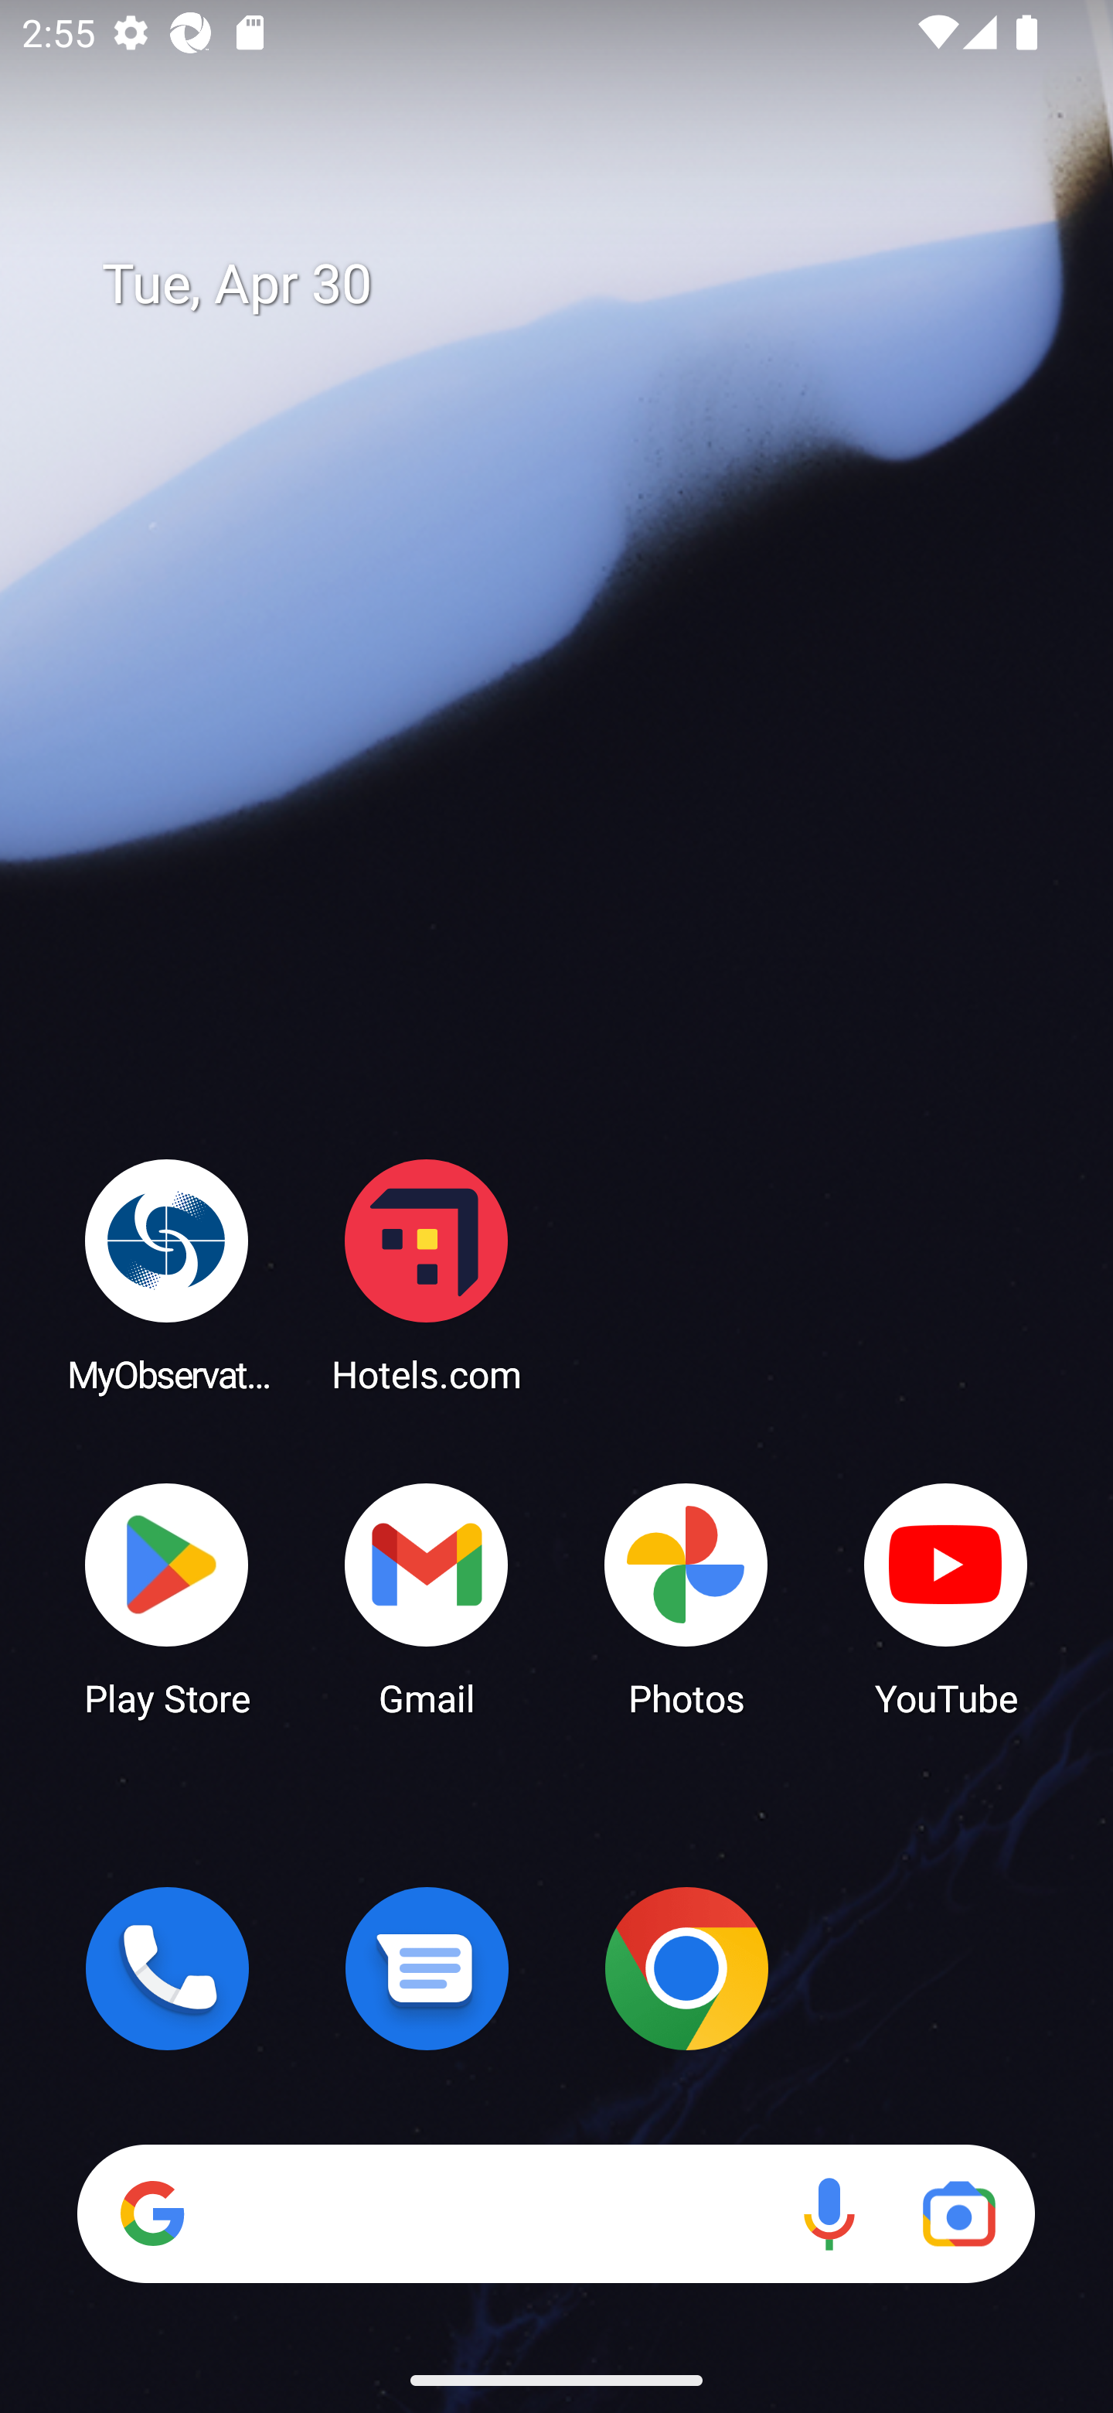  What do you see at coordinates (686, 1598) in the screenshot?
I see `Photos` at bounding box center [686, 1598].